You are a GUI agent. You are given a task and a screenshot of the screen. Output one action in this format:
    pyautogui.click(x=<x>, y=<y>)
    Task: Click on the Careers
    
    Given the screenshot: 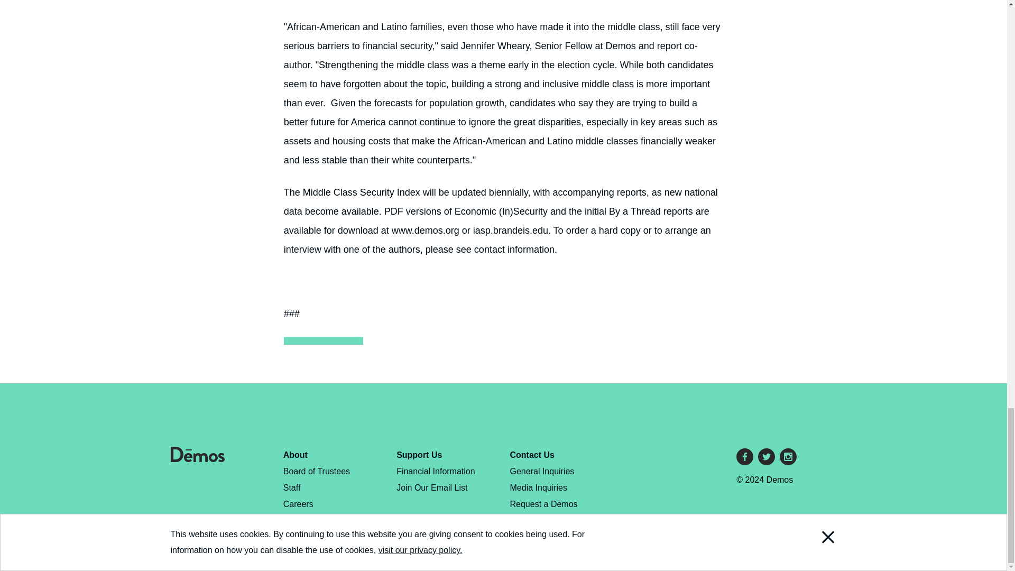 What is the action you would take?
    pyautogui.click(x=298, y=504)
    